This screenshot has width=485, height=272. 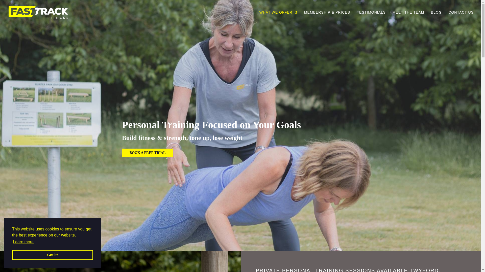 I want to click on BOOK A FREE TRIAL, so click(x=148, y=153).